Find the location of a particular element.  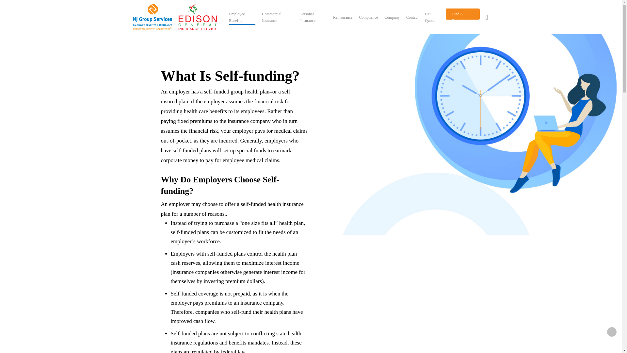

Personal Insurance is located at coordinates (313, 17).